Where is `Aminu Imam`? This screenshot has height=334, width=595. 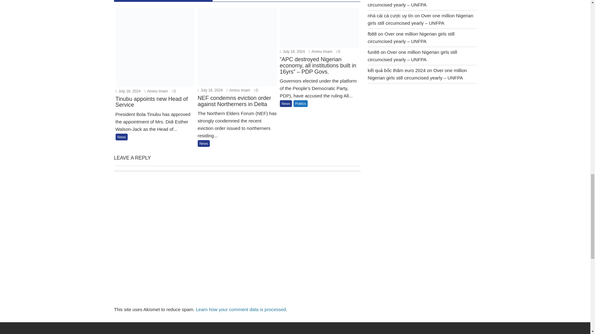 Aminu Imam is located at coordinates (156, 91).